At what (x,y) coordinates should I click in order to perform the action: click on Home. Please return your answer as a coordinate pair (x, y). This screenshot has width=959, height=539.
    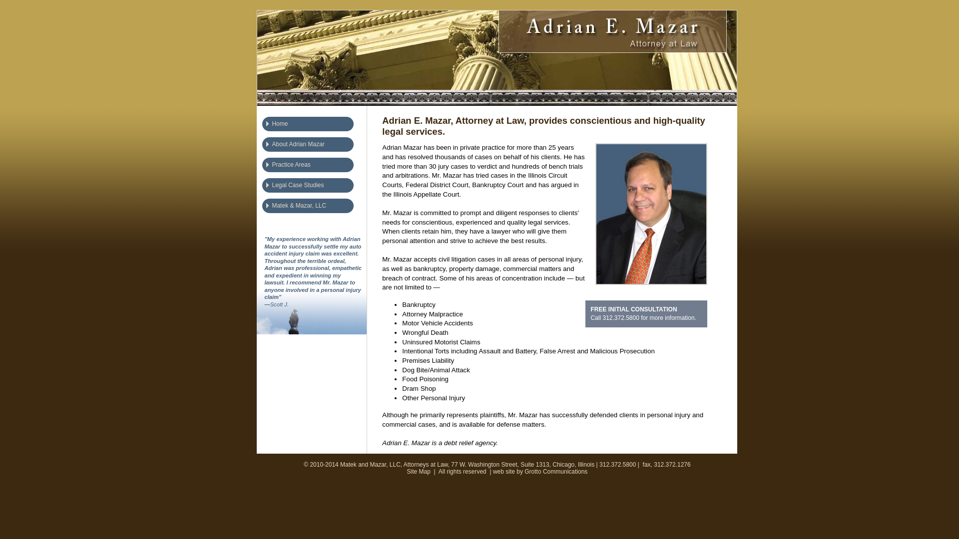
    Looking at the image, I should click on (313, 126).